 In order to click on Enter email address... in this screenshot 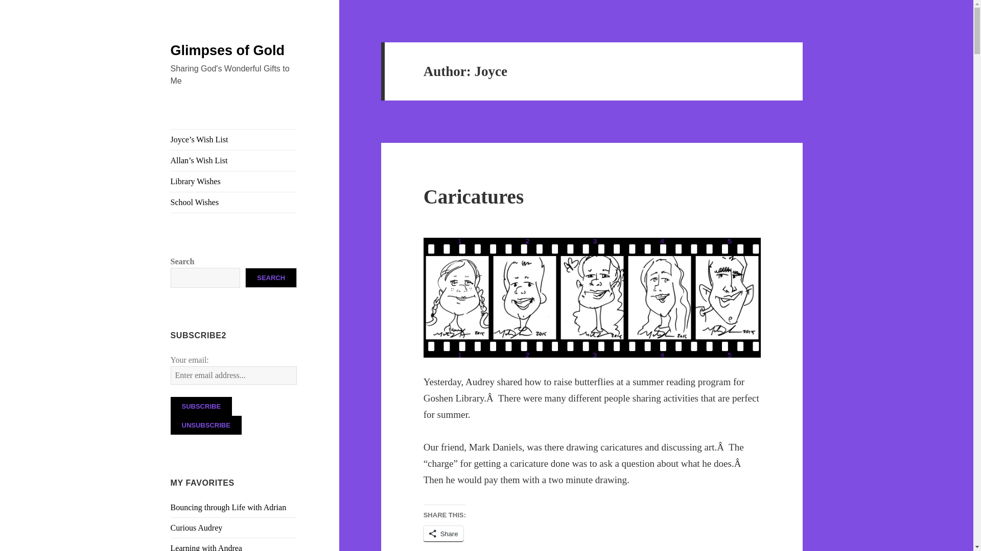, I will do `click(234, 375)`.